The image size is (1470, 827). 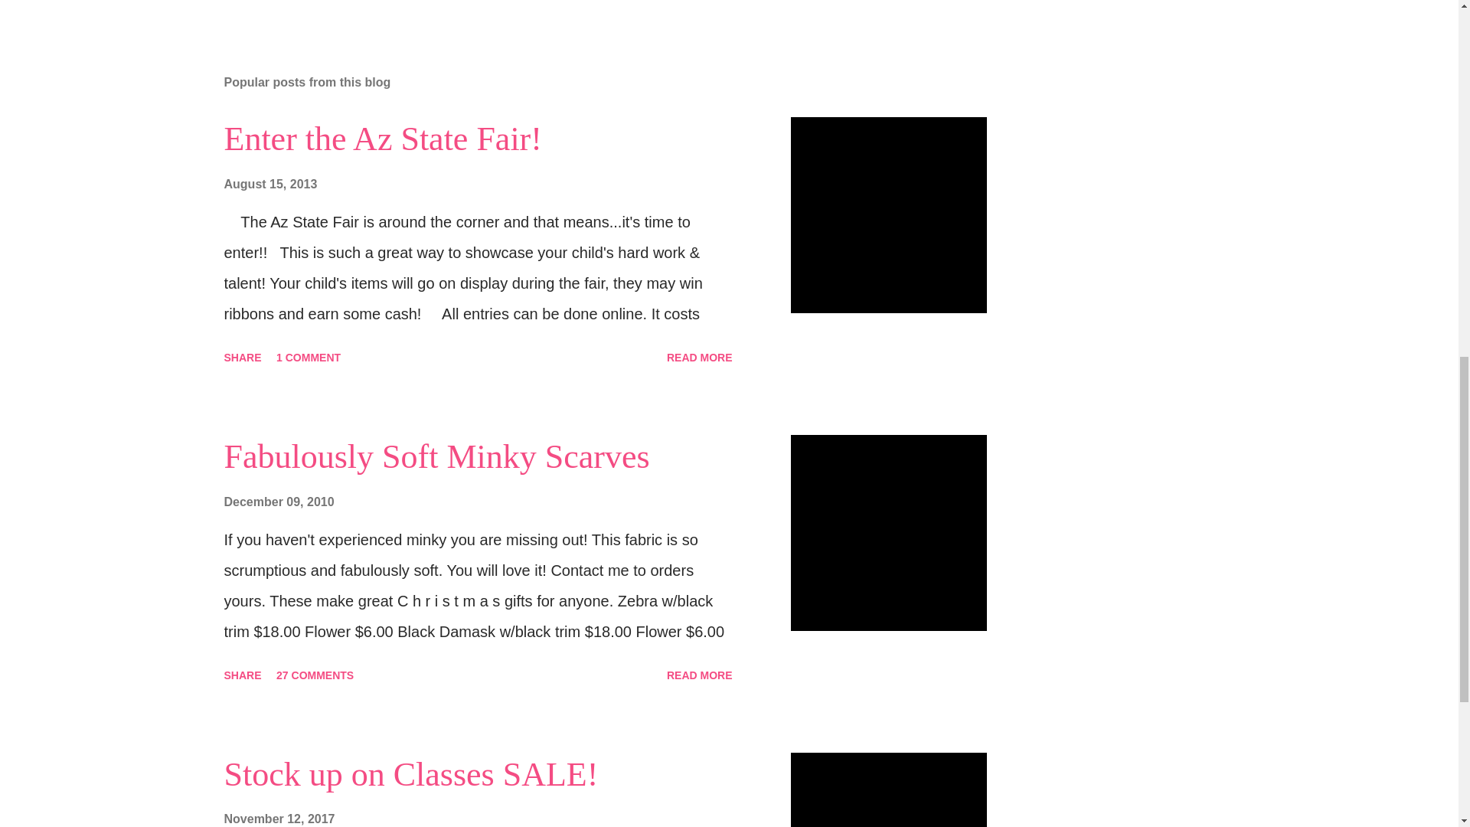 What do you see at coordinates (410, 774) in the screenshot?
I see `Stock up on Classes SALE!` at bounding box center [410, 774].